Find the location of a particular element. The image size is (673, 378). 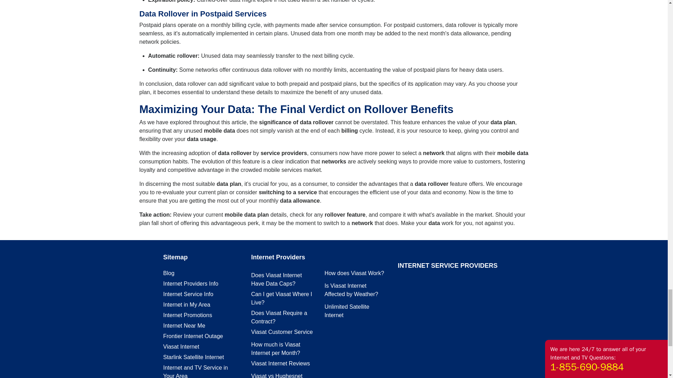

Internet Promotions is located at coordinates (188, 315).